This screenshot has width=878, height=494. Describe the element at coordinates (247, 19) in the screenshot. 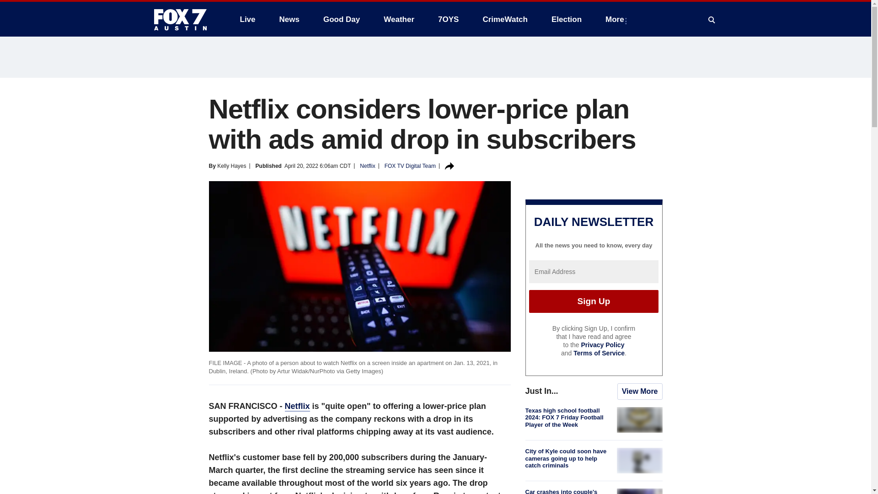

I see `Live` at that location.